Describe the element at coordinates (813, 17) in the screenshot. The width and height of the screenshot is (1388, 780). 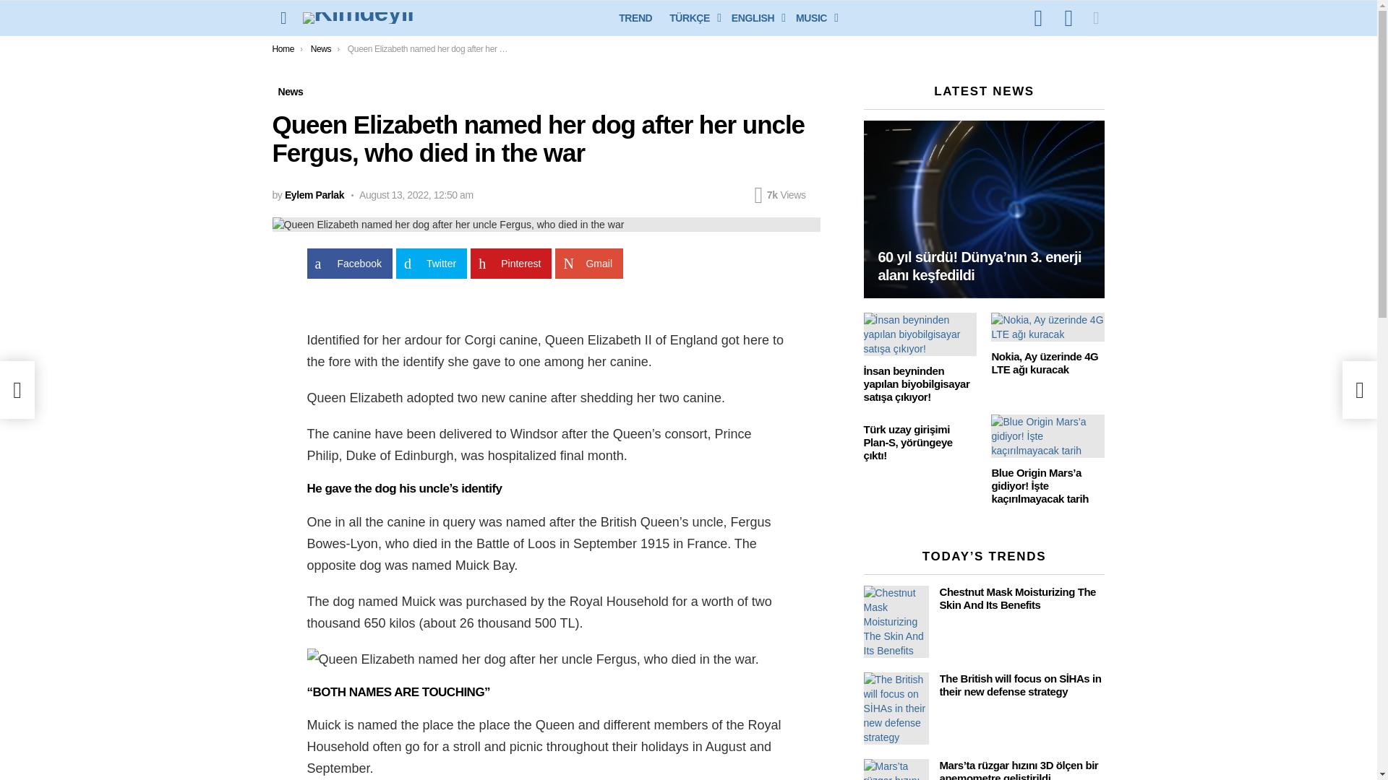
I see `MUSIC` at that location.